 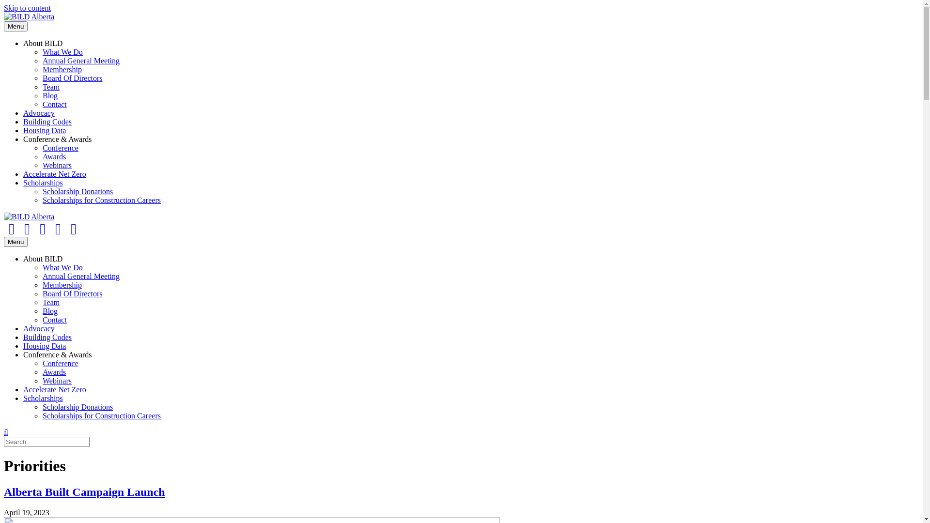 What do you see at coordinates (57, 166) in the screenshot?
I see `Webinars` at bounding box center [57, 166].